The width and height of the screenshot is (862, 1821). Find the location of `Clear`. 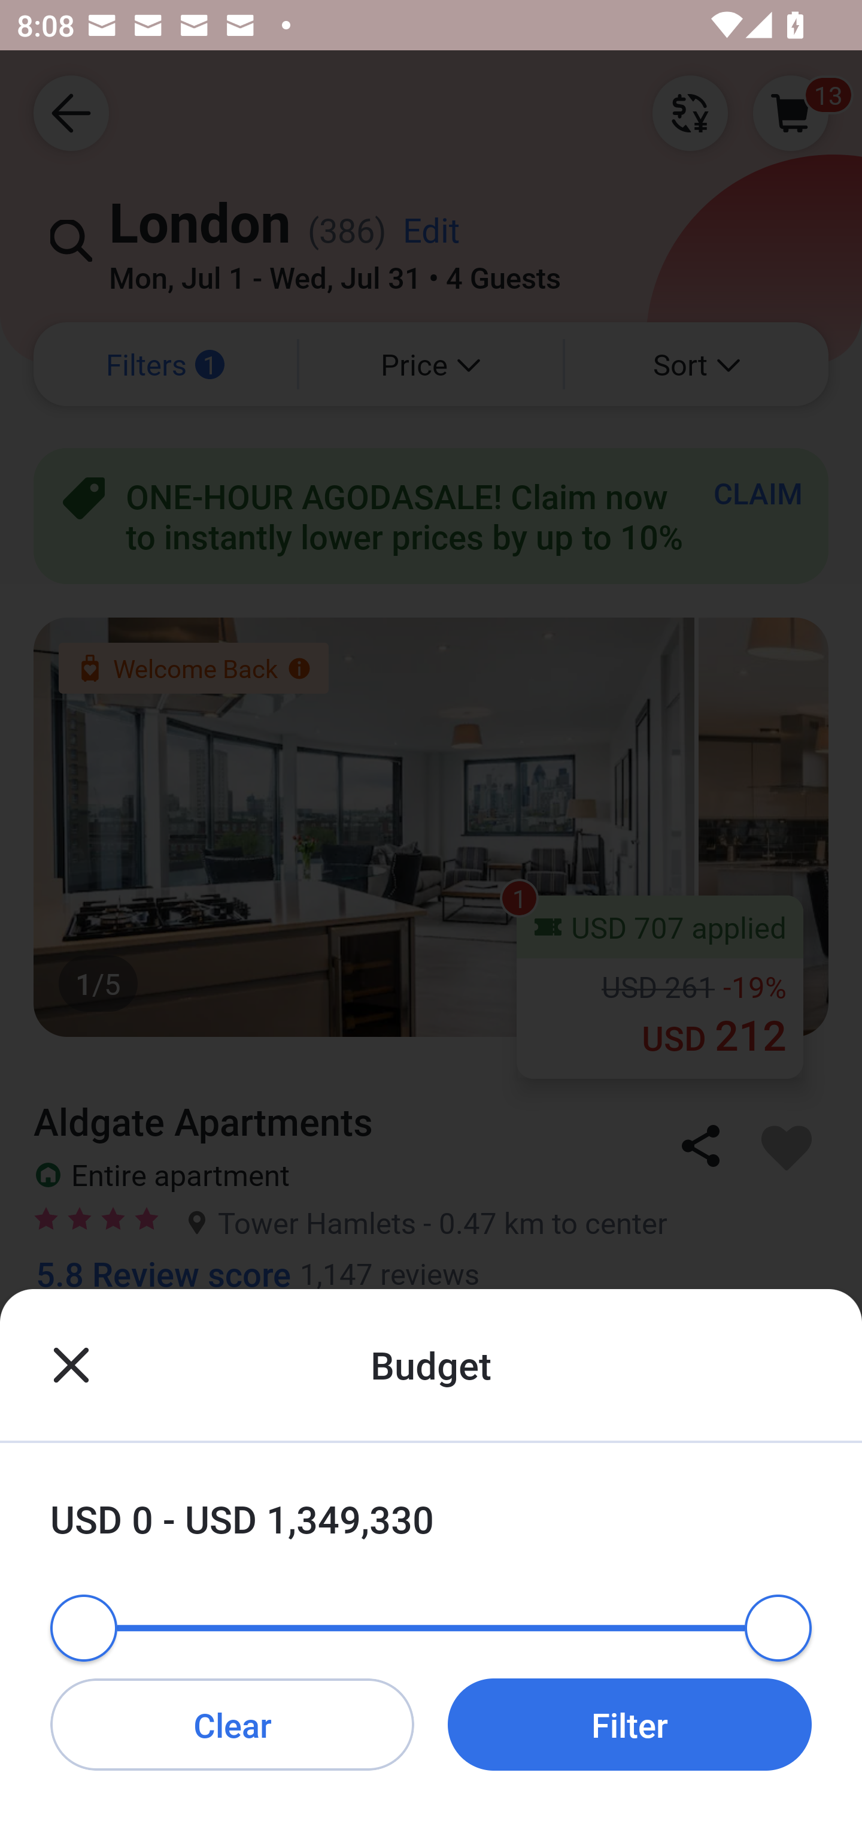

Clear is located at coordinates (232, 1724).